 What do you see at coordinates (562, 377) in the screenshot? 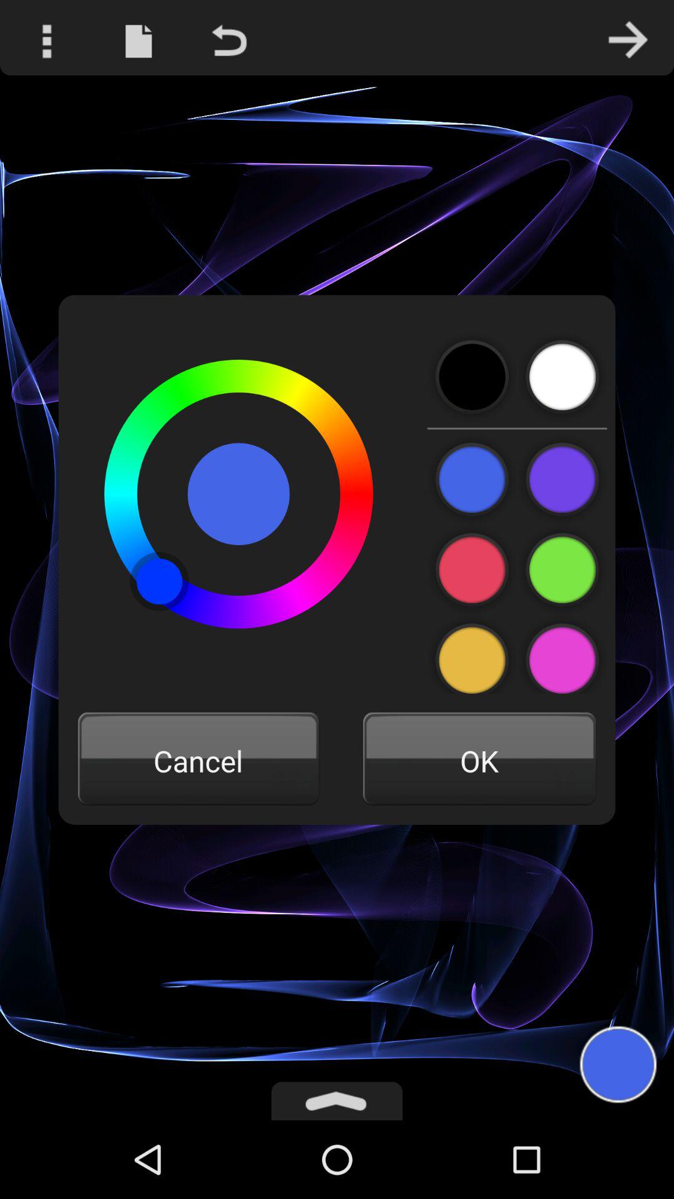
I see `option` at bounding box center [562, 377].